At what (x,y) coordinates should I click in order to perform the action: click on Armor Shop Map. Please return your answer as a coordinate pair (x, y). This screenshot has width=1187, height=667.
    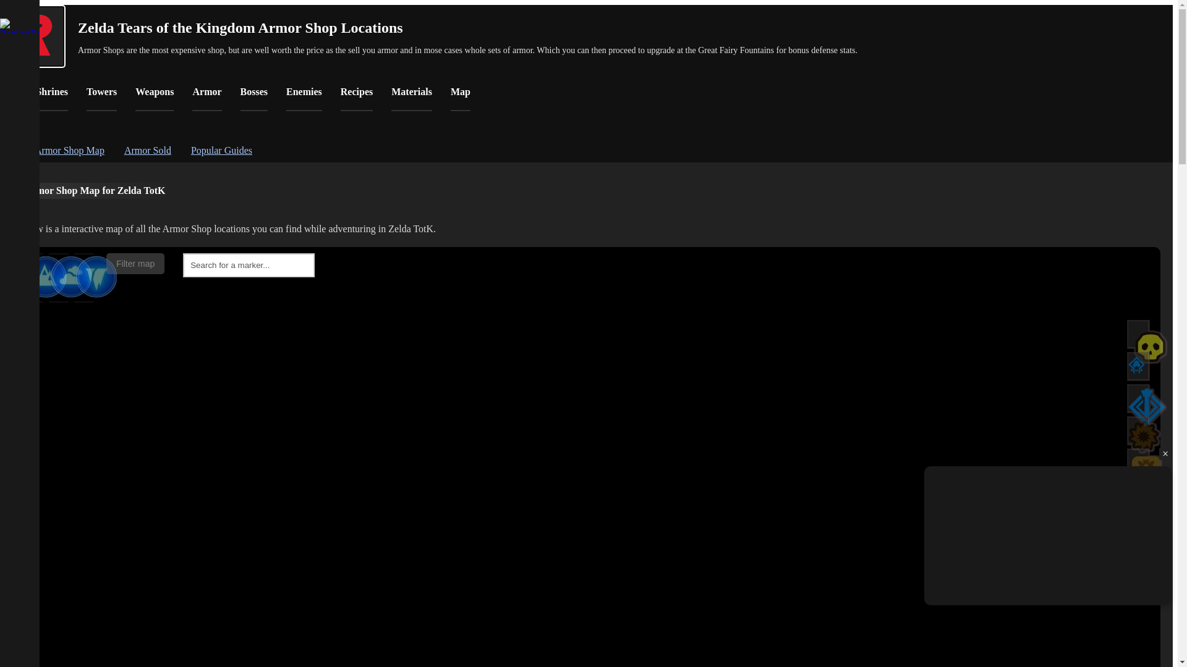
    Looking at the image, I should click on (69, 150).